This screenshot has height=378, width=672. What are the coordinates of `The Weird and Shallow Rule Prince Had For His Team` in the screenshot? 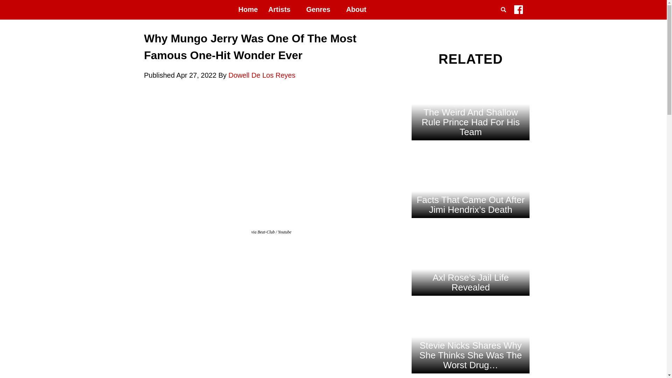 It's located at (470, 122).